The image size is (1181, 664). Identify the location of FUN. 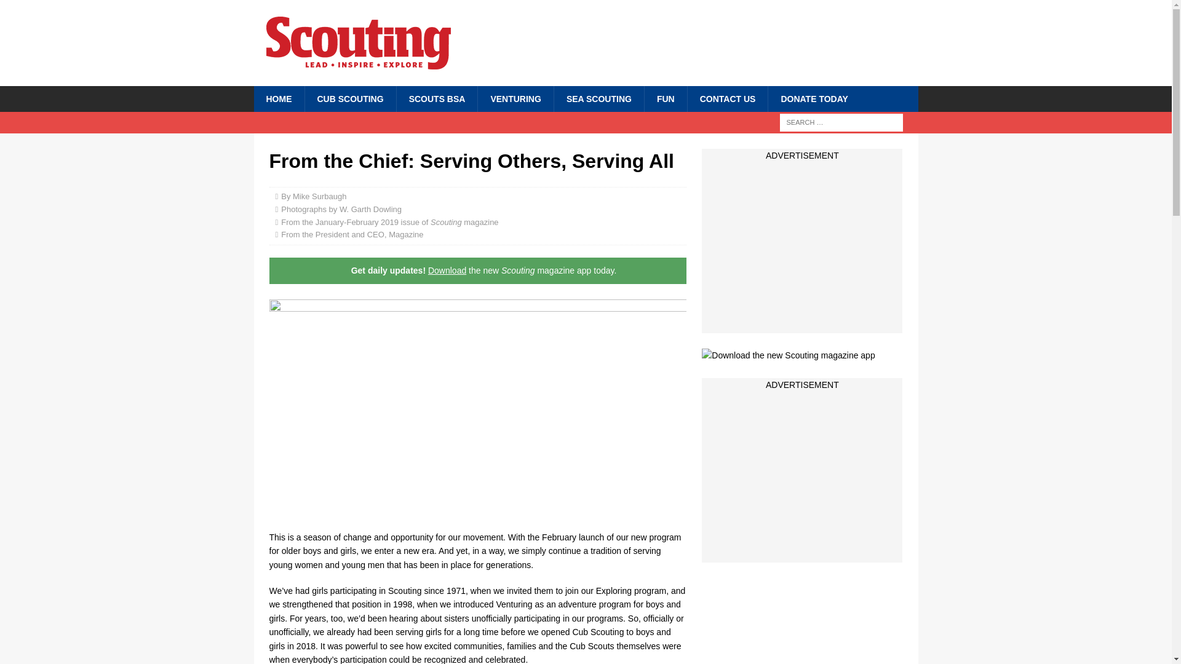
(666, 99).